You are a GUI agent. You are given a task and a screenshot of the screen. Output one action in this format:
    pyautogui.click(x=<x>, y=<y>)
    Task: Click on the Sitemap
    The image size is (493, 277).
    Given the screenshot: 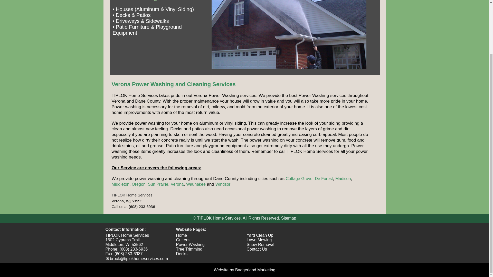 What is the action you would take?
    pyautogui.click(x=289, y=218)
    